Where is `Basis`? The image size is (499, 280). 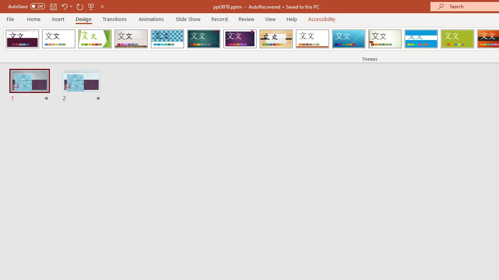 Basis is located at coordinates (457, 39).